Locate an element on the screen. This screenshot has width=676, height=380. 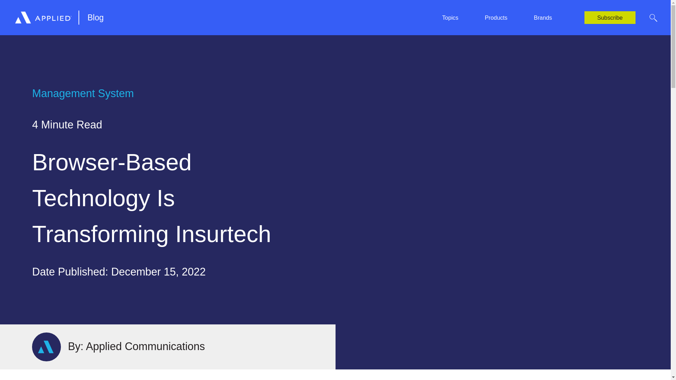
Innovation is located at coordinates (246, 1).